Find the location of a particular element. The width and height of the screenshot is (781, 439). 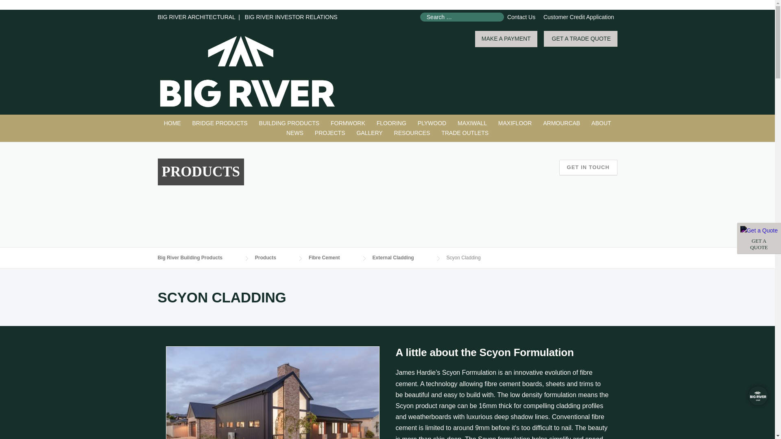

Go to the Fibre Cement Category archives. is located at coordinates (332, 258).